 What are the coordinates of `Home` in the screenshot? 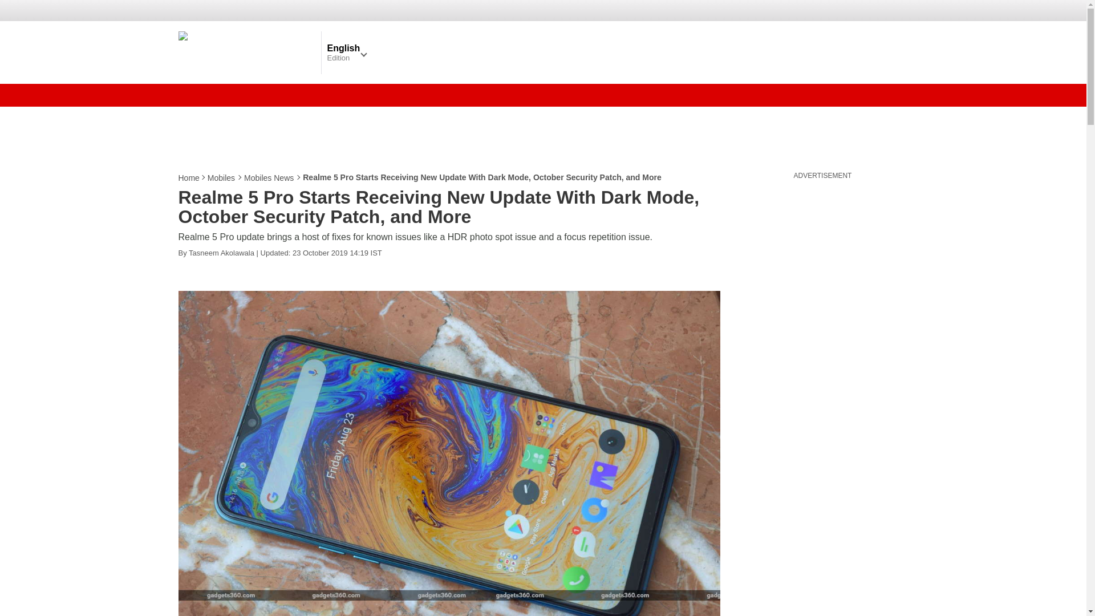 It's located at (189, 178).